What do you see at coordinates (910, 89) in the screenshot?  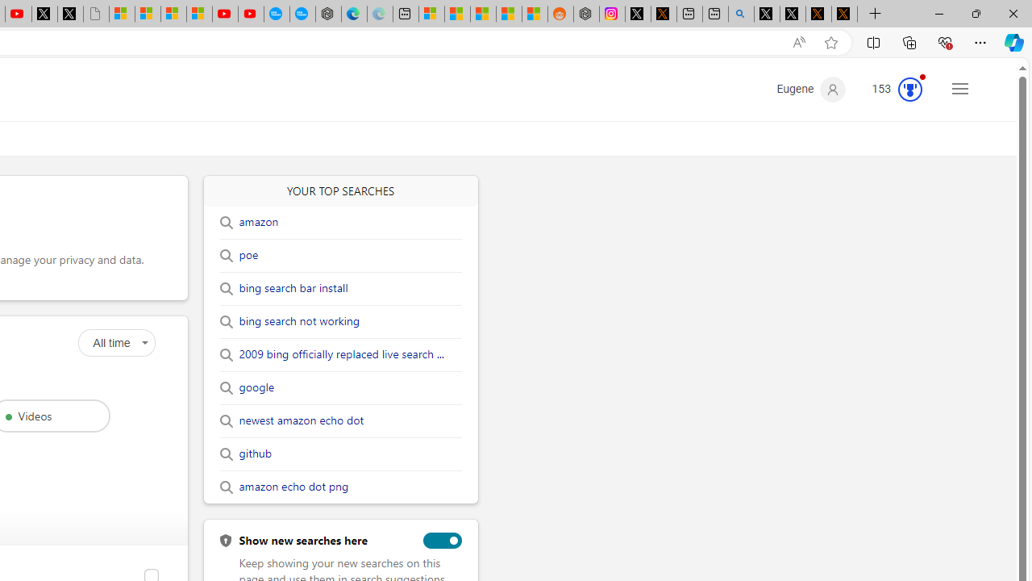 I see `Class: medal-circled` at bounding box center [910, 89].